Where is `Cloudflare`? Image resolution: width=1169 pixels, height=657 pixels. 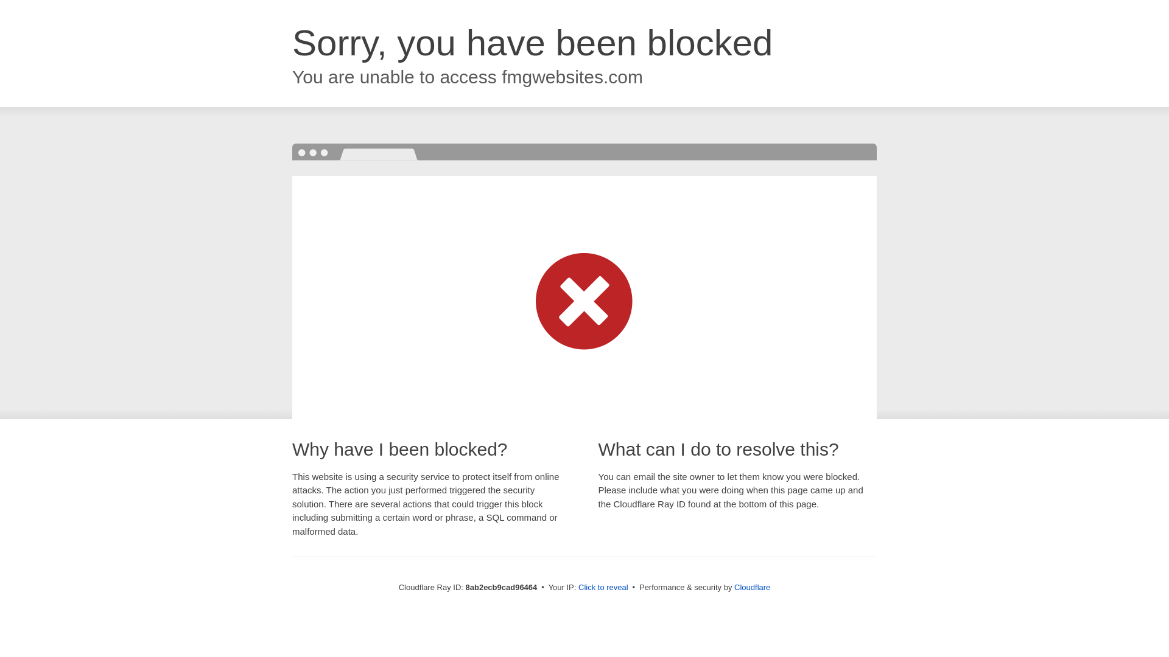
Cloudflare is located at coordinates (752, 587).